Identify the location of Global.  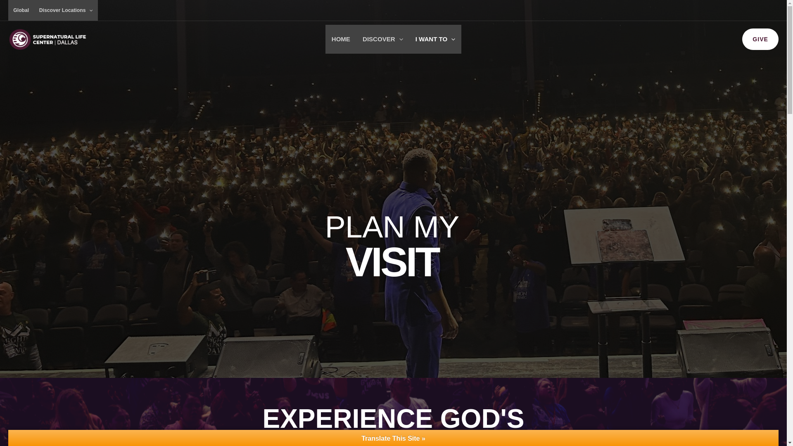
(21, 10).